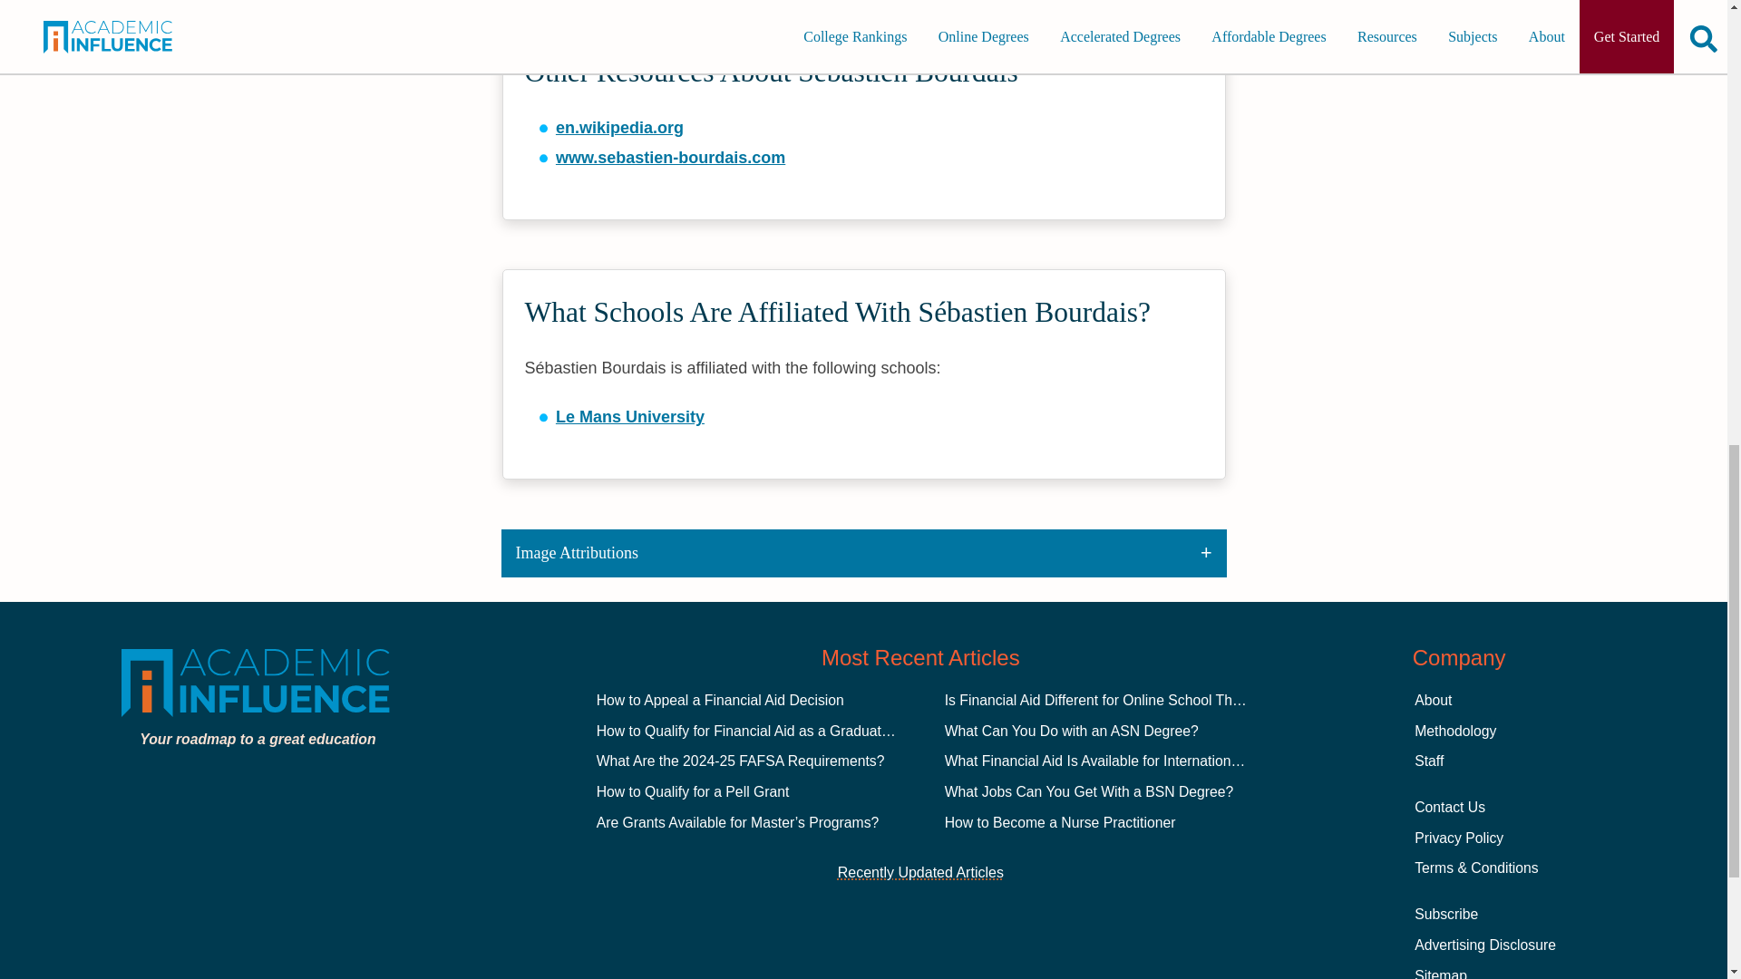 This screenshot has height=979, width=1741. Describe the element at coordinates (740, 760) in the screenshot. I see `What Are the 2024-25 FAFSA Requirements?` at that location.